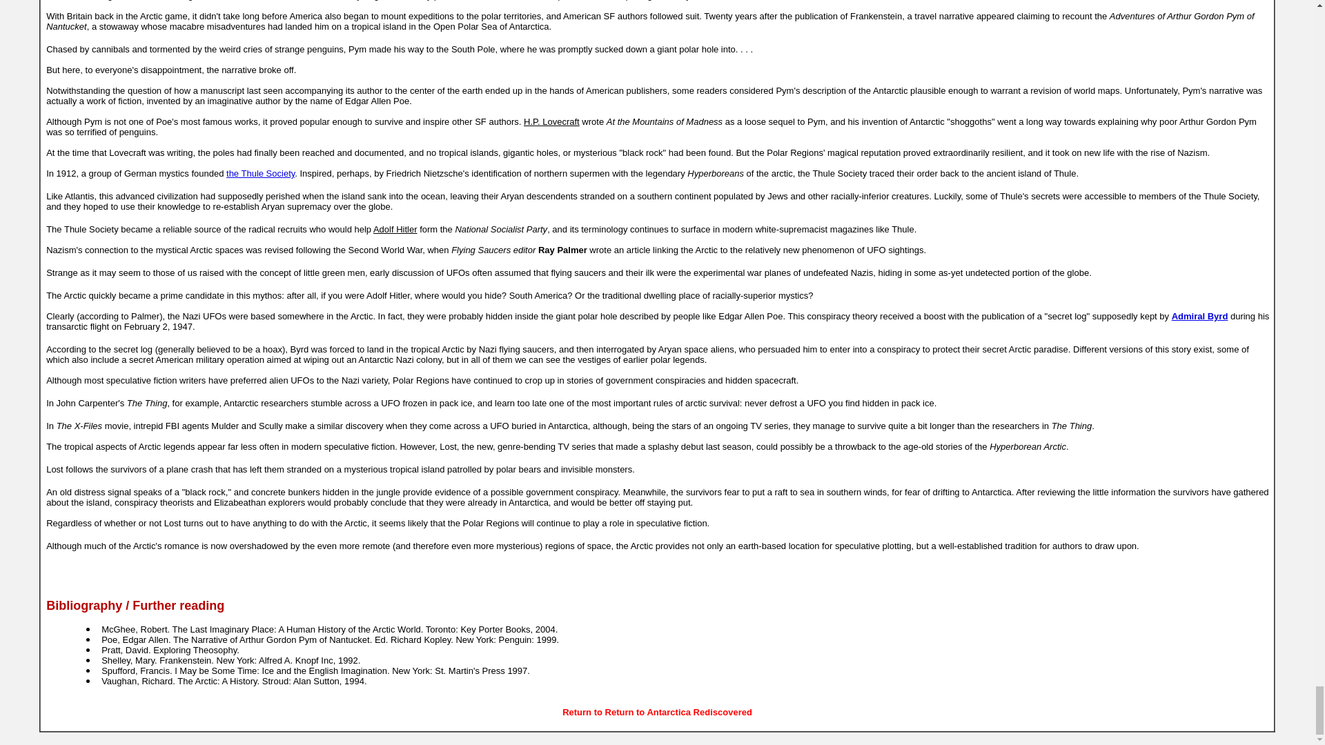 Image resolution: width=1325 pixels, height=745 pixels. I want to click on the Thule Society, so click(260, 174).